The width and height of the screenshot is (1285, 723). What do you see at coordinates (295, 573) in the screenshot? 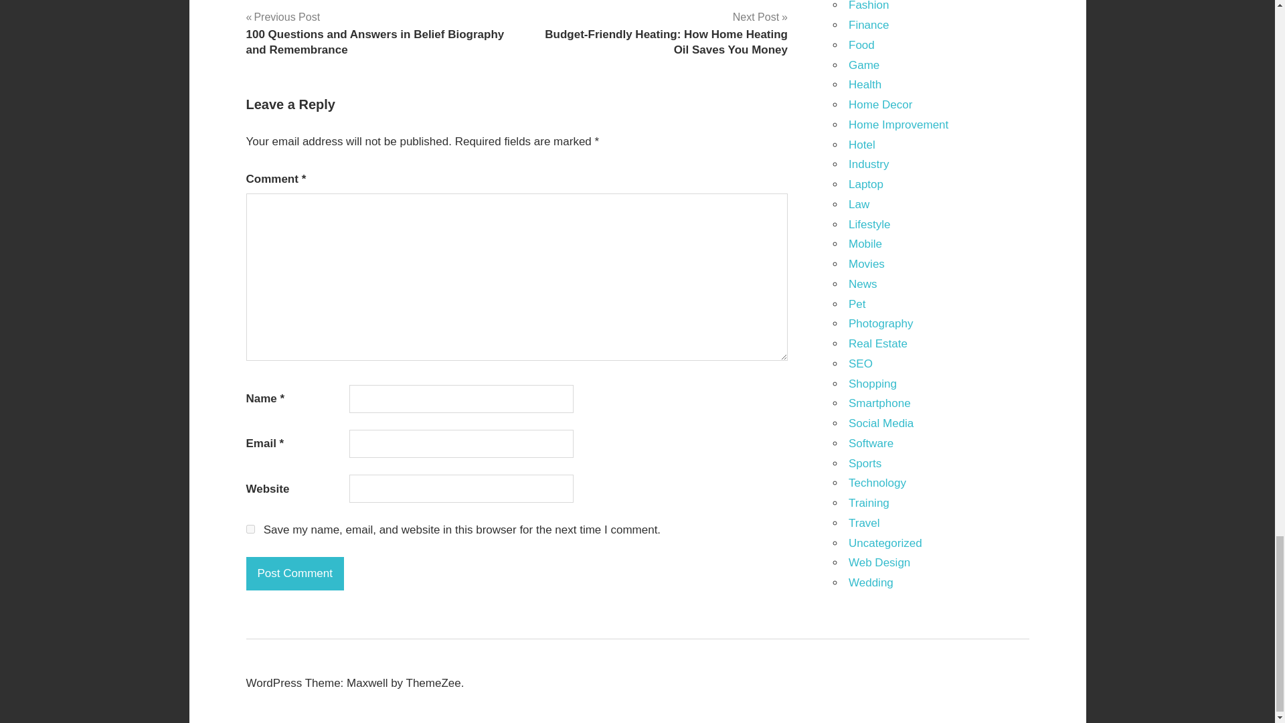
I see `Post Comment` at bounding box center [295, 573].